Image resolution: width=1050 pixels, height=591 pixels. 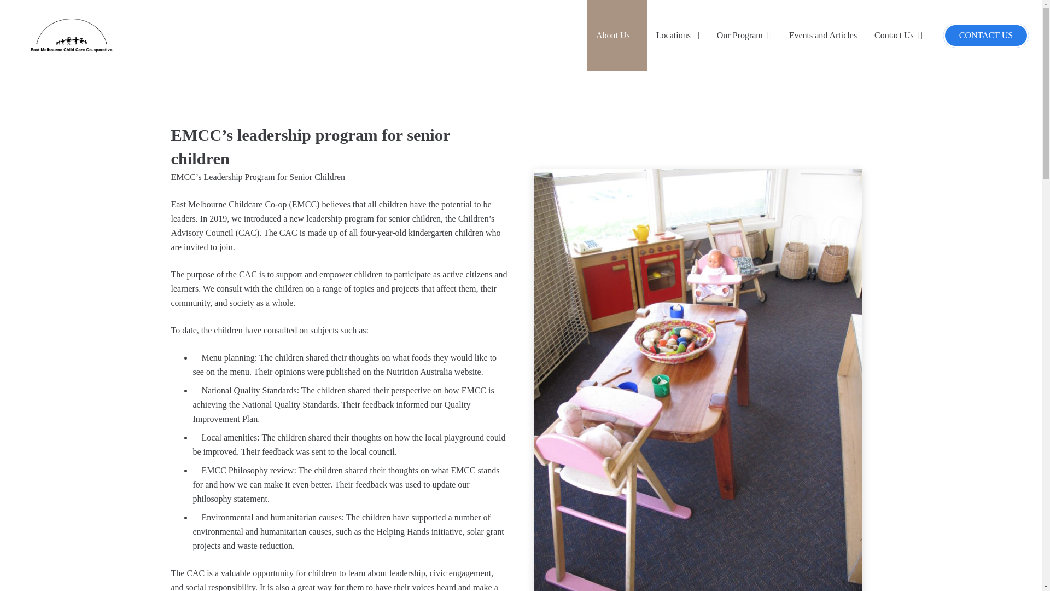 I want to click on Our Program, so click(x=744, y=35).